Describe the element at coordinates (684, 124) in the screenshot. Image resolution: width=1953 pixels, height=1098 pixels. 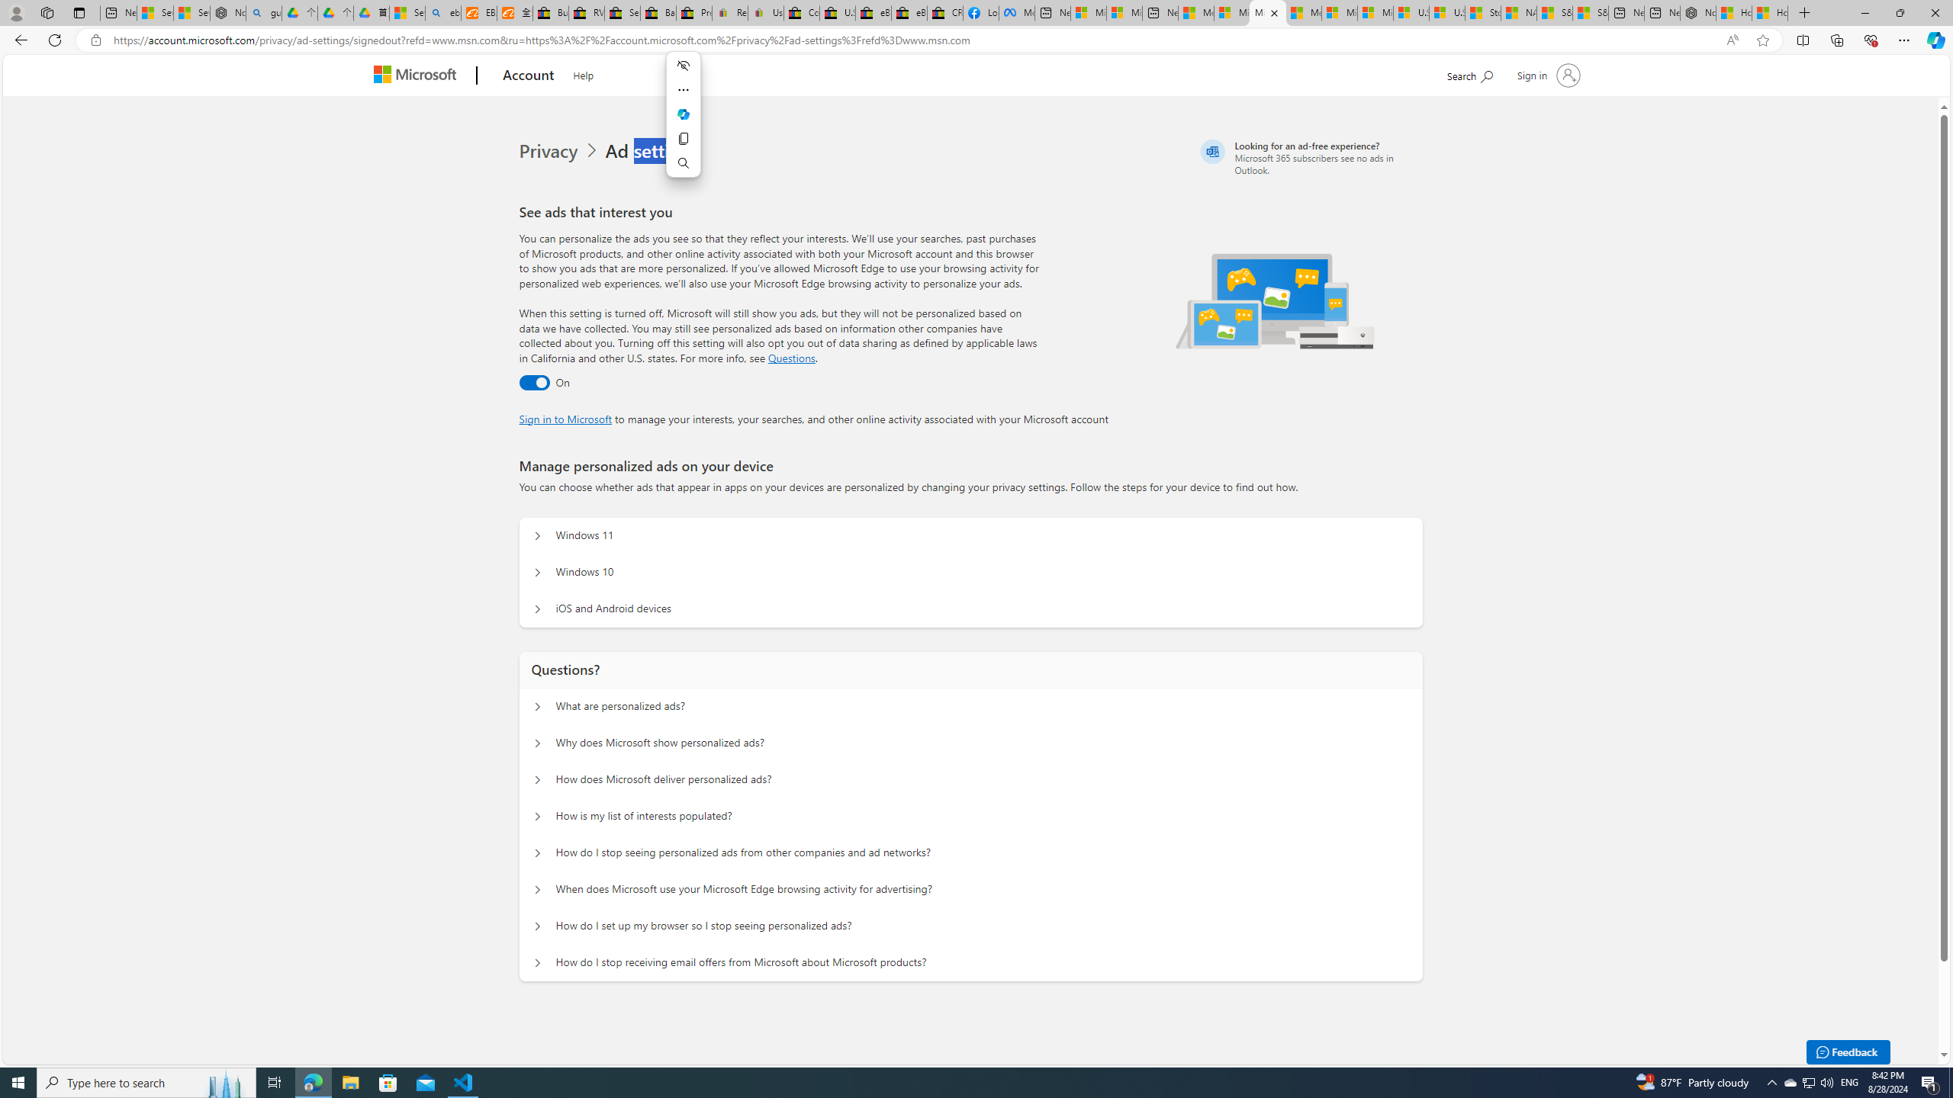
I see `Mini menu on text selection` at that location.